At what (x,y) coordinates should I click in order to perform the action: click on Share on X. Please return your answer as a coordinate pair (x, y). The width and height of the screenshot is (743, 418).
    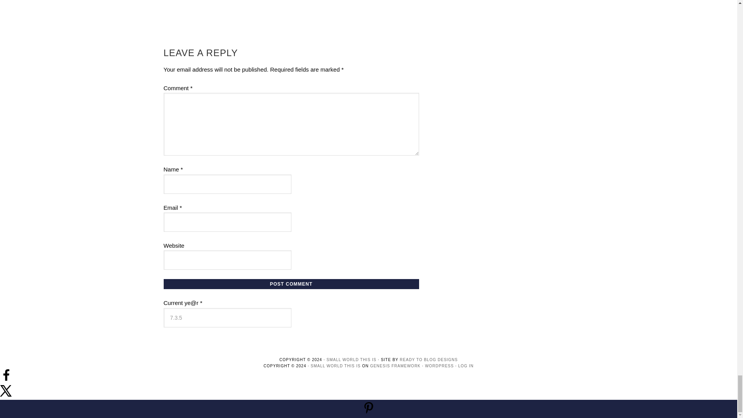
    Looking at the image, I should click on (6, 395).